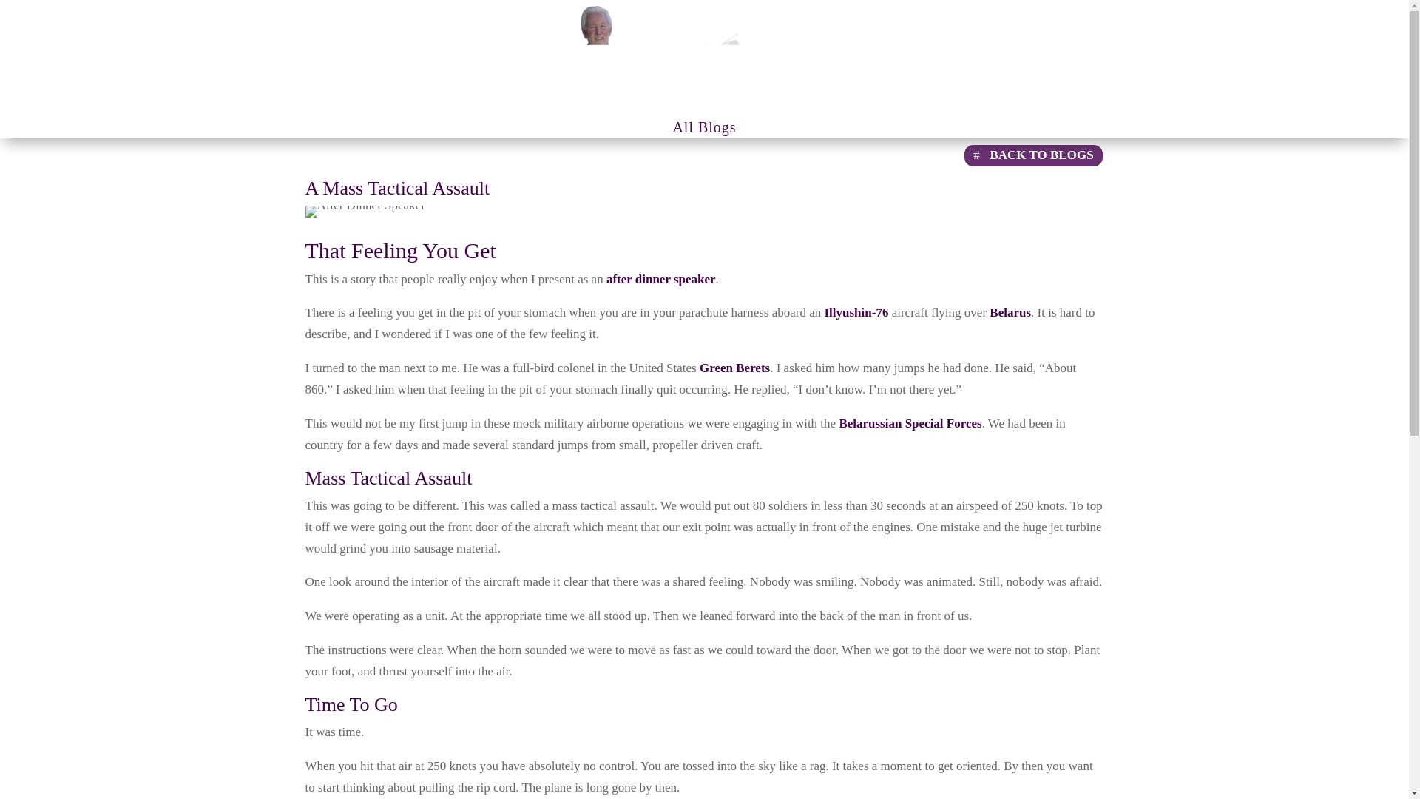 The image size is (1420, 799). What do you see at coordinates (856, 312) in the screenshot?
I see `Illyushin-76` at bounding box center [856, 312].